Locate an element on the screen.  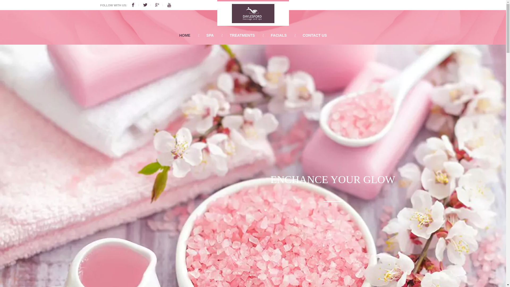
FACIALS is located at coordinates (279, 35).